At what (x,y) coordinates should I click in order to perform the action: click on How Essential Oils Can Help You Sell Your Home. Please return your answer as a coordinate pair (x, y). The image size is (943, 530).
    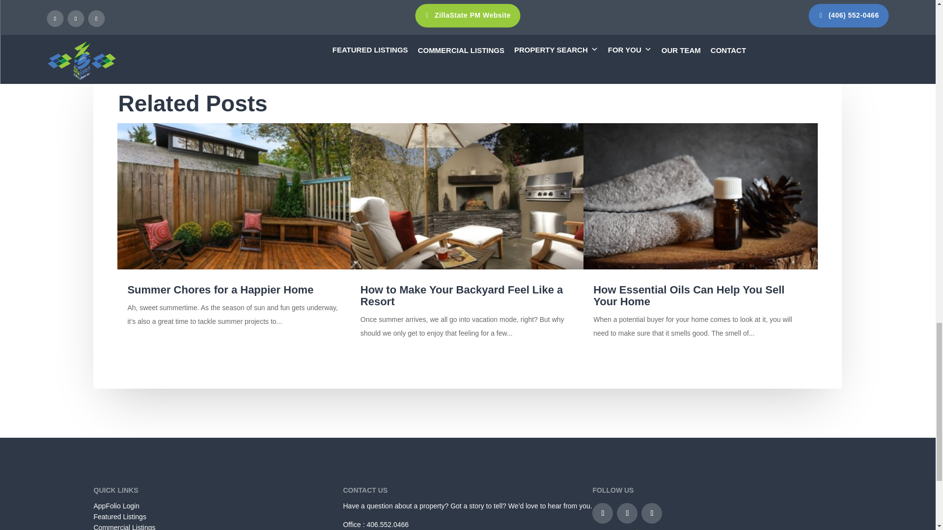
    Looking at the image, I should click on (689, 295).